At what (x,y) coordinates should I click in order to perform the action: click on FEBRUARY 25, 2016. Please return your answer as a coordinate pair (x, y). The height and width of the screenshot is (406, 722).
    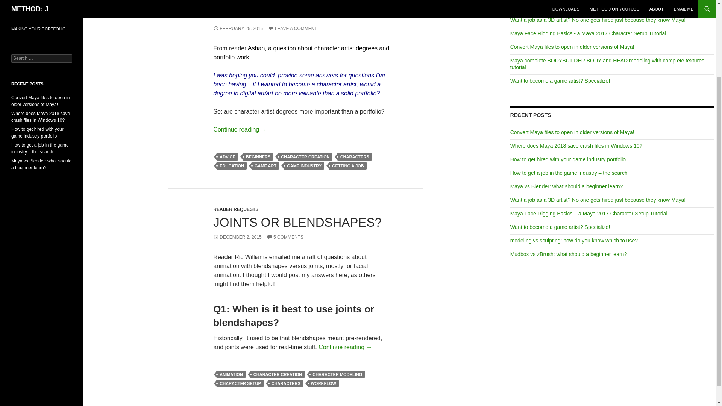
    Looking at the image, I should click on (238, 29).